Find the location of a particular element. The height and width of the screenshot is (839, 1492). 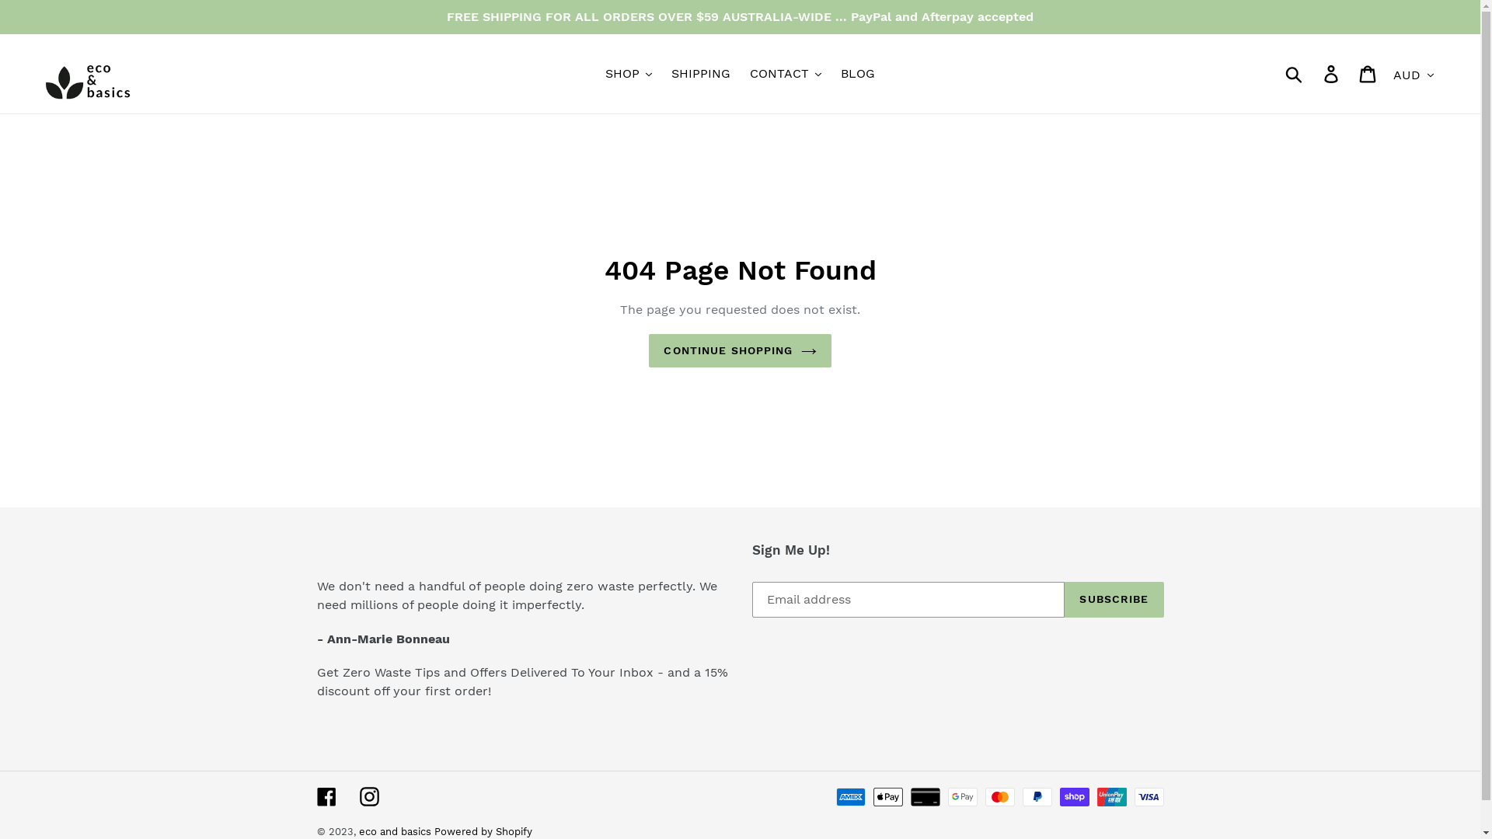

eco and basics is located at coordinates (396, 831).